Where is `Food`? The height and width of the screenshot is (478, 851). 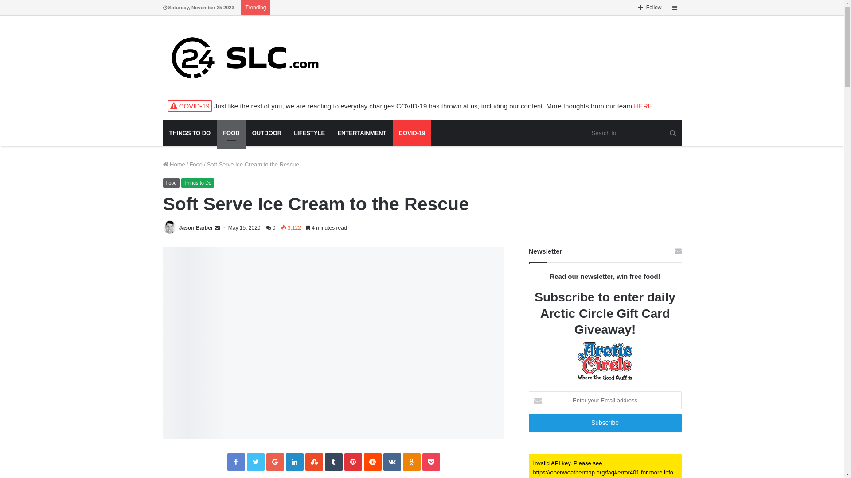 Food is located at coordinates (196, 165).